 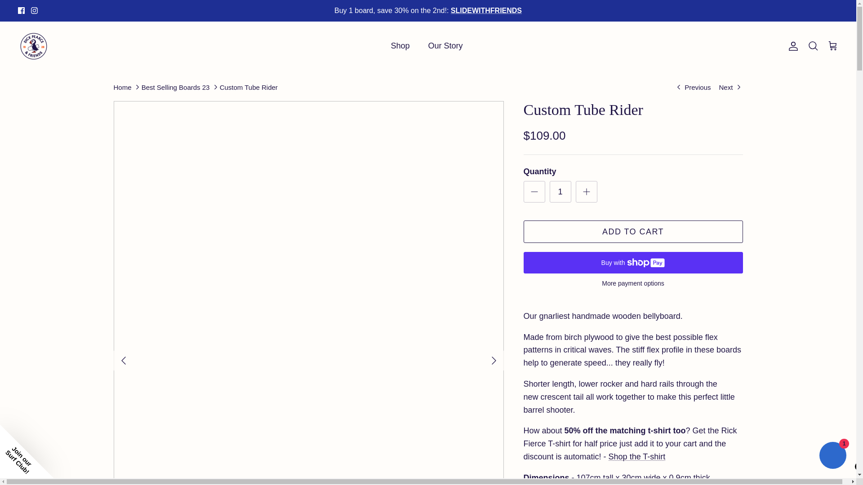 I want to click on Cart, so click(x=832, y=46).